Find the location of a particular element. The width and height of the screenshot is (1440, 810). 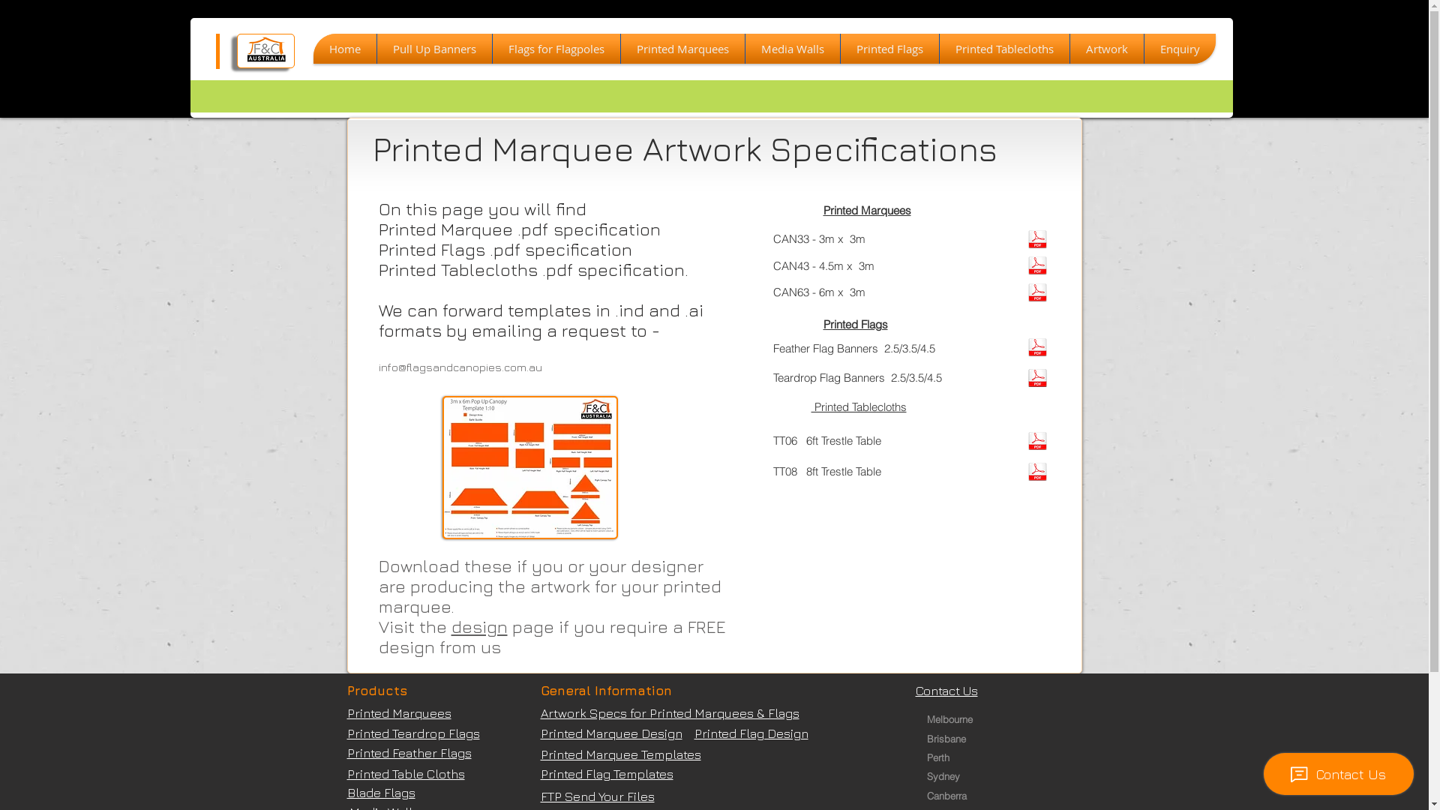

Printed Marquee Templates is located at coordinates (620, 754).